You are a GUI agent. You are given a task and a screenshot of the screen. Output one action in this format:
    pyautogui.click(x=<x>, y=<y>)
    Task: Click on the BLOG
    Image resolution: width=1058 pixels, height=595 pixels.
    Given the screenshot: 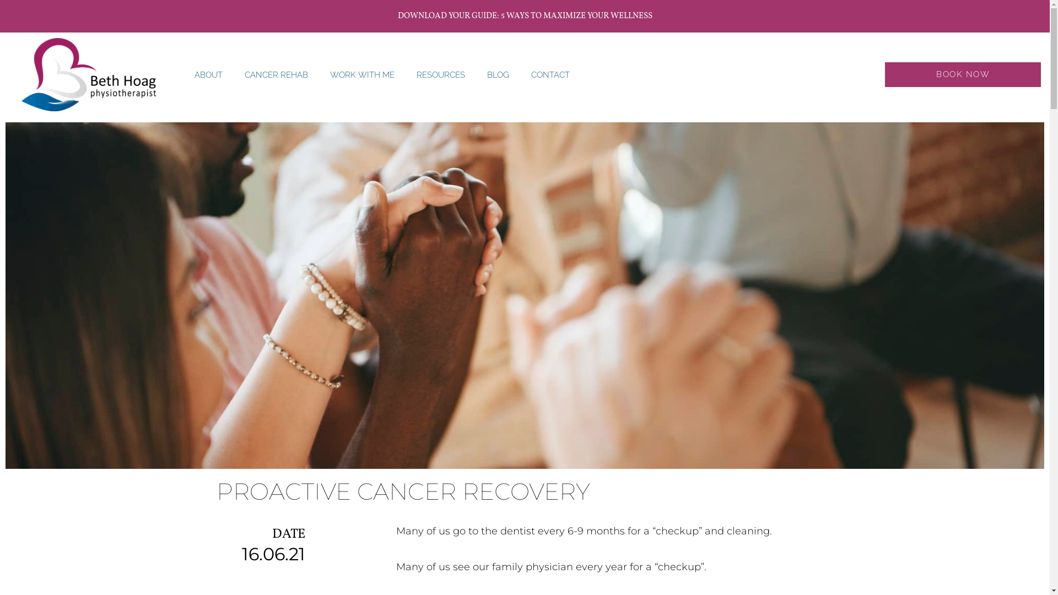 What is the action you would take?
    pyautogui.click(x=498, y=75)
    